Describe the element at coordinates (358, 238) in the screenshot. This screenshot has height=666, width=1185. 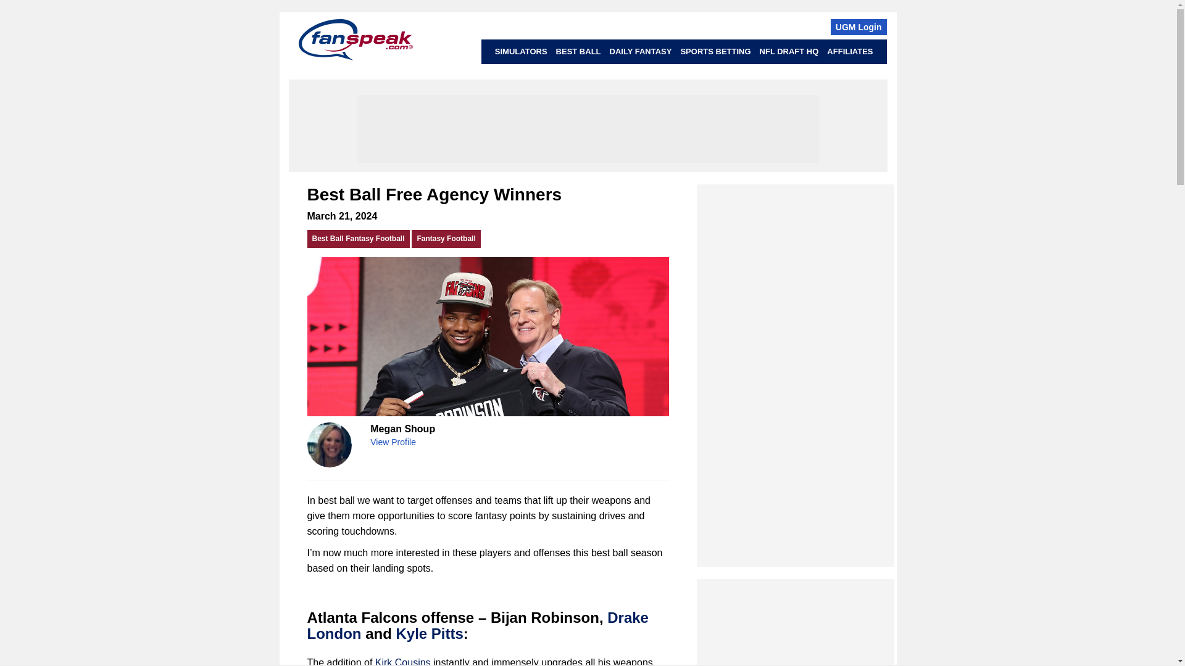
I see `Best Ball Fantasy Football` at that location.